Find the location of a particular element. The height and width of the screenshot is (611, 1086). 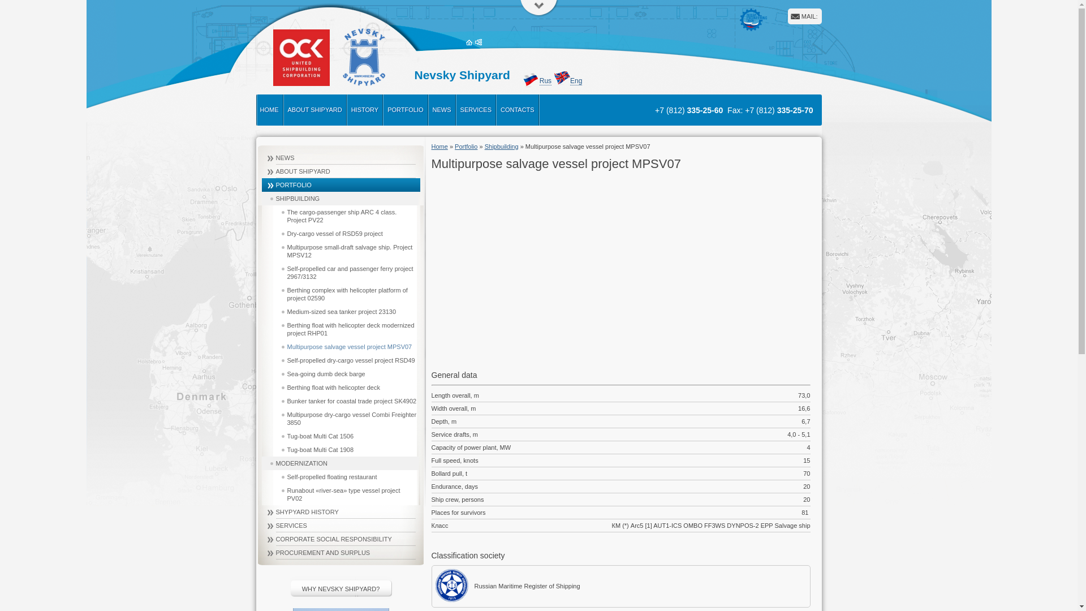

NEWS is located at coordinates (442, 109).